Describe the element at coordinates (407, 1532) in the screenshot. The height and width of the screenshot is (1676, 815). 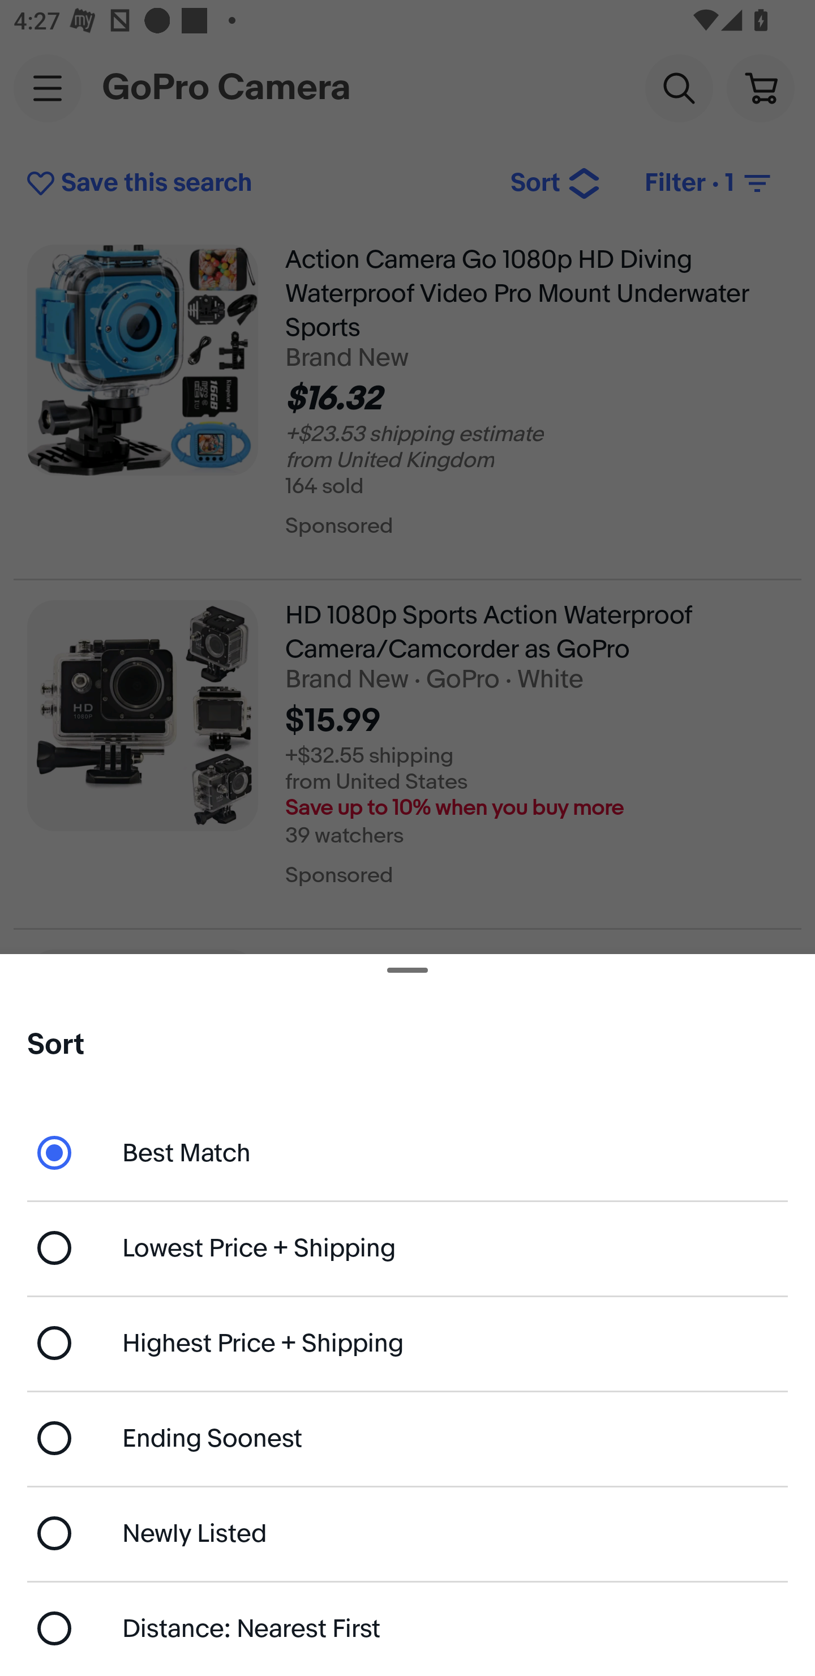
I see `Newly Listed` at that location.